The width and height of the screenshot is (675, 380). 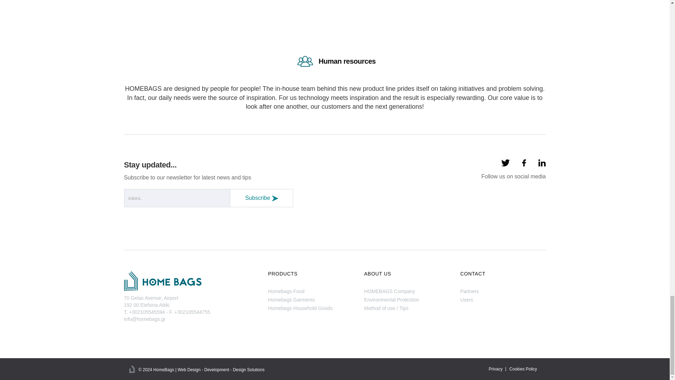 I want to click on Cookies Policy, so click(x=523, y=369).